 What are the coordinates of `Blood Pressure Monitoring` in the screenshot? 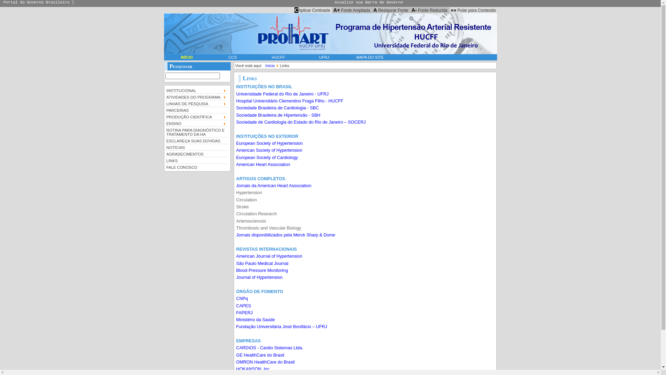 It's located at (262, 270).